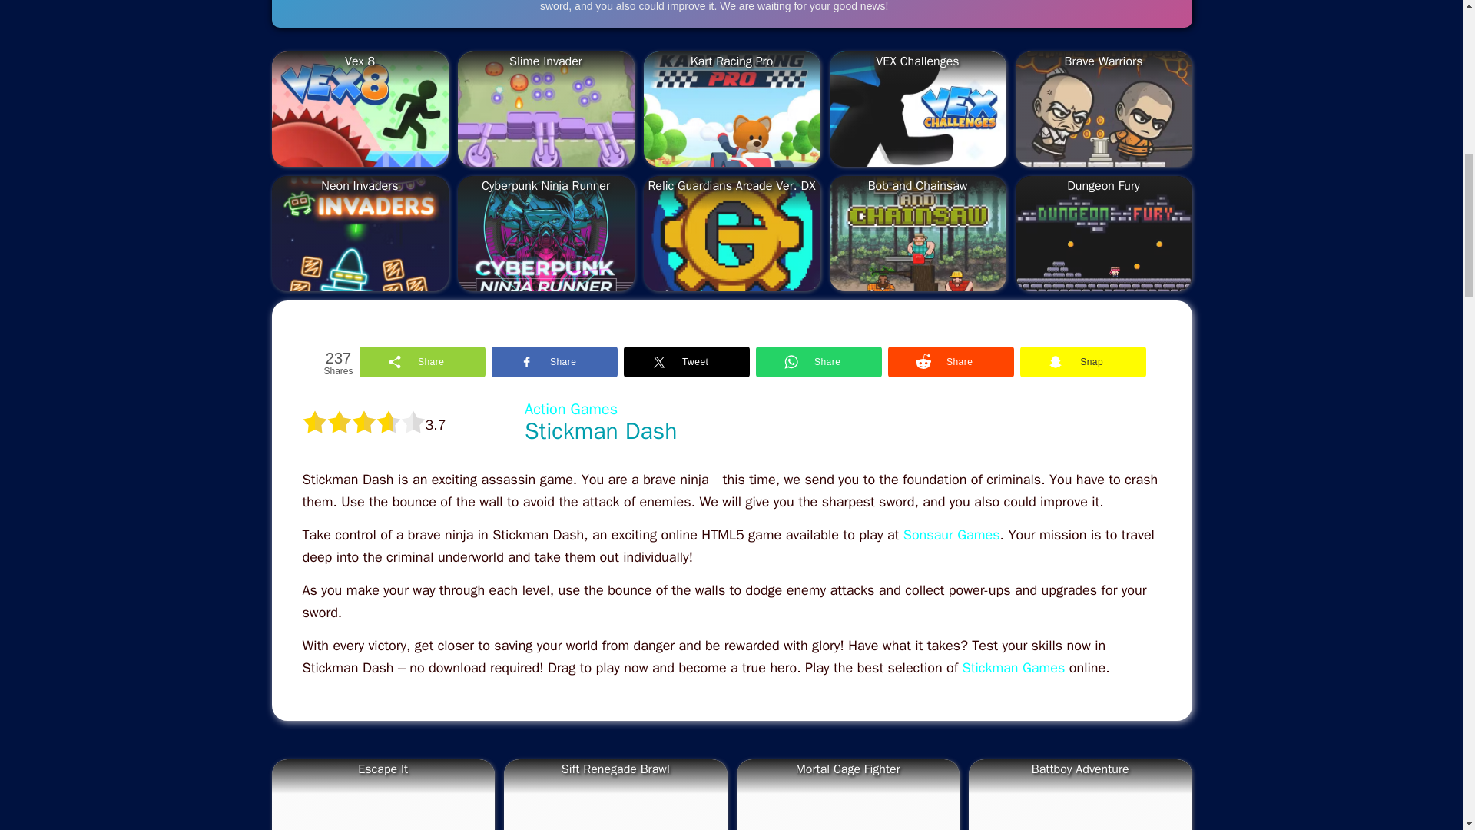 This screenshot has width=1475, height=830. What do you see at coordinates (917, 61) in the screenshot?
I see `VEX Challenges` at bounding box center [917, 61].